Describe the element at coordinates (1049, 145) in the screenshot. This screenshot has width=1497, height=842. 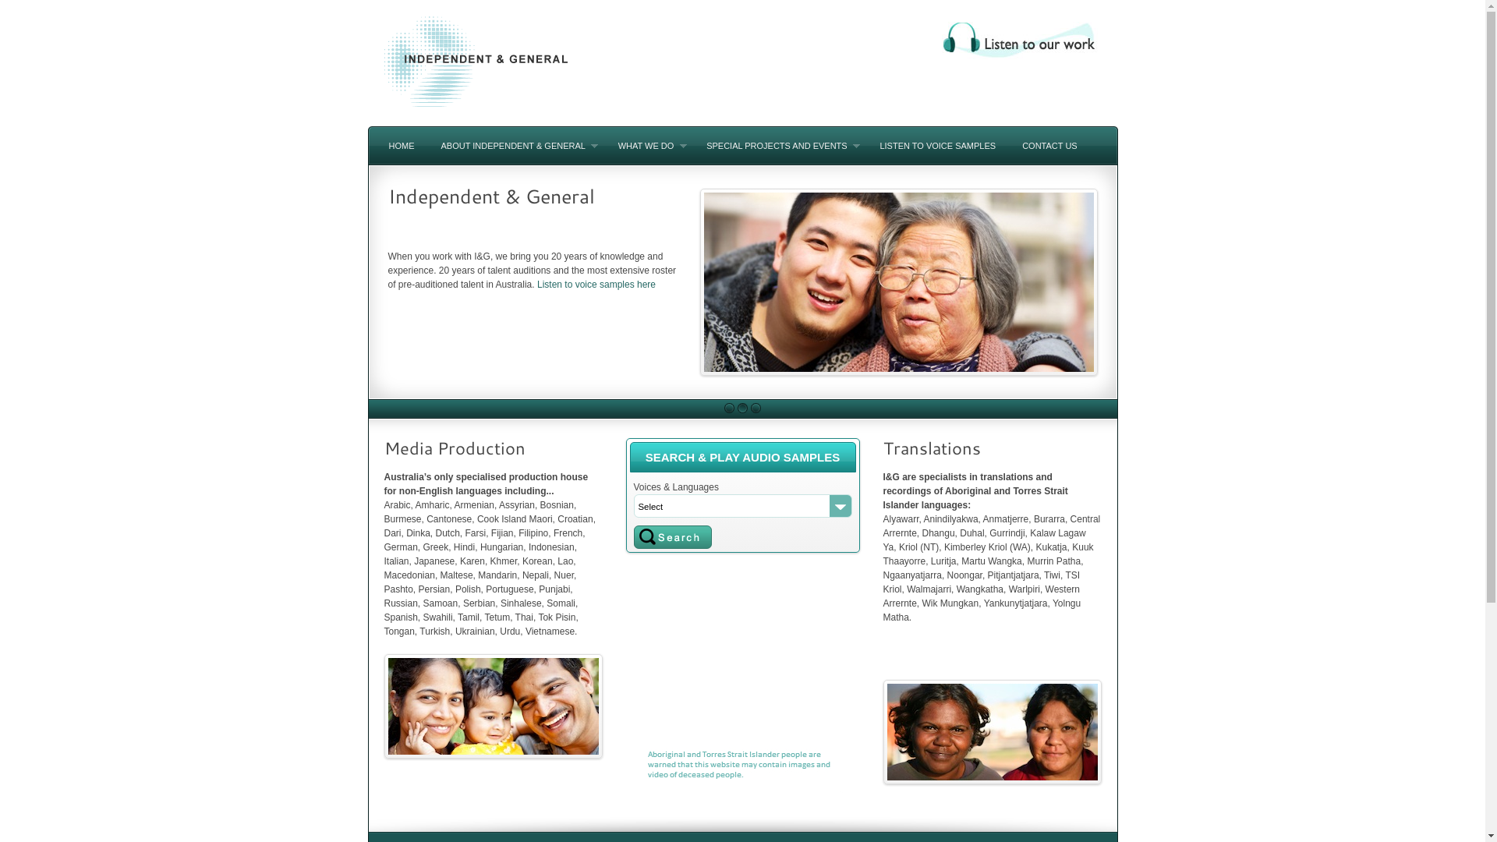
I see `CONTACT US` at that location.